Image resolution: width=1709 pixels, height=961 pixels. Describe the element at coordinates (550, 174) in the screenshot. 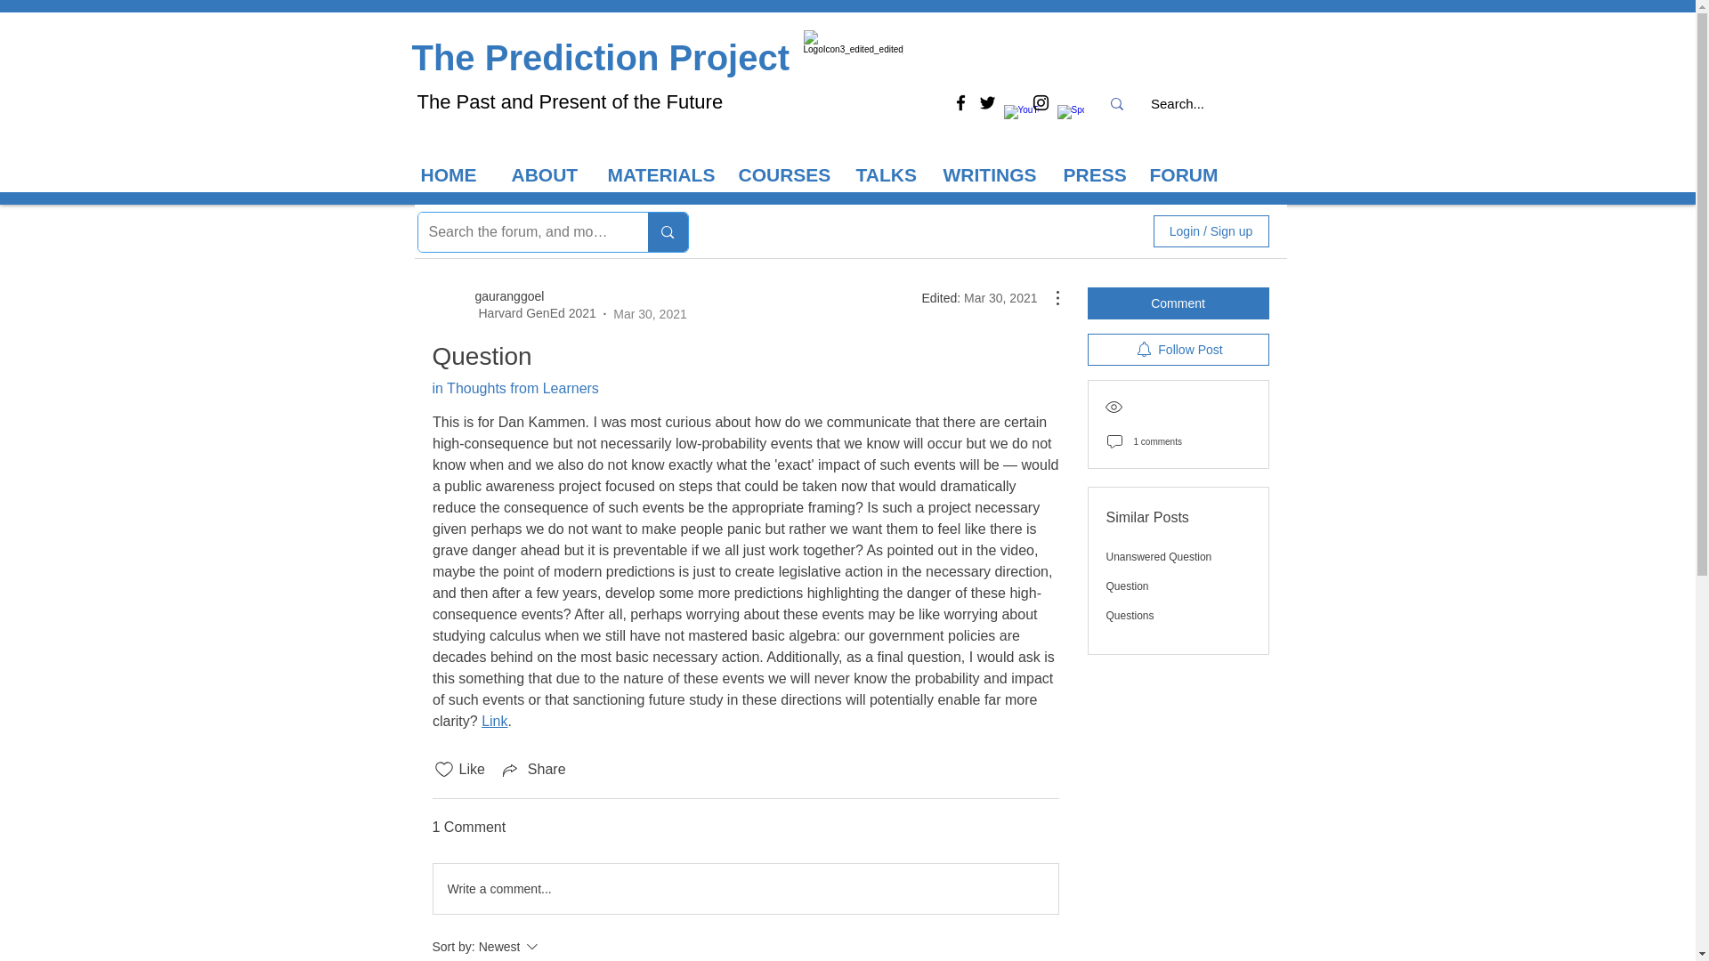

I see `ABOUT` at that location.